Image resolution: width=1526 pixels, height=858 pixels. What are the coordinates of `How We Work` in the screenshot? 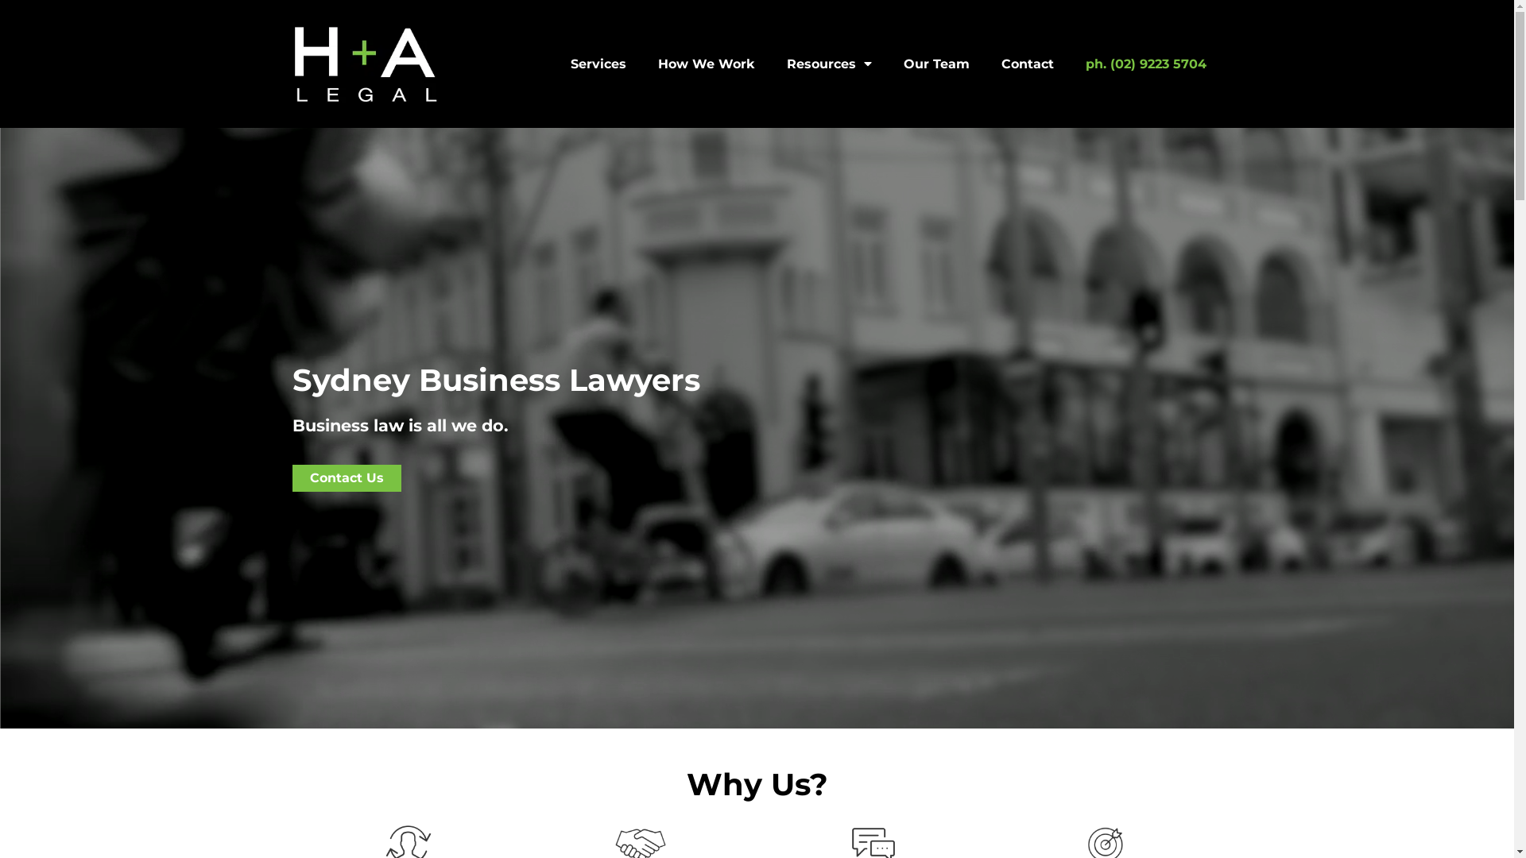 It's located at (707, 64).